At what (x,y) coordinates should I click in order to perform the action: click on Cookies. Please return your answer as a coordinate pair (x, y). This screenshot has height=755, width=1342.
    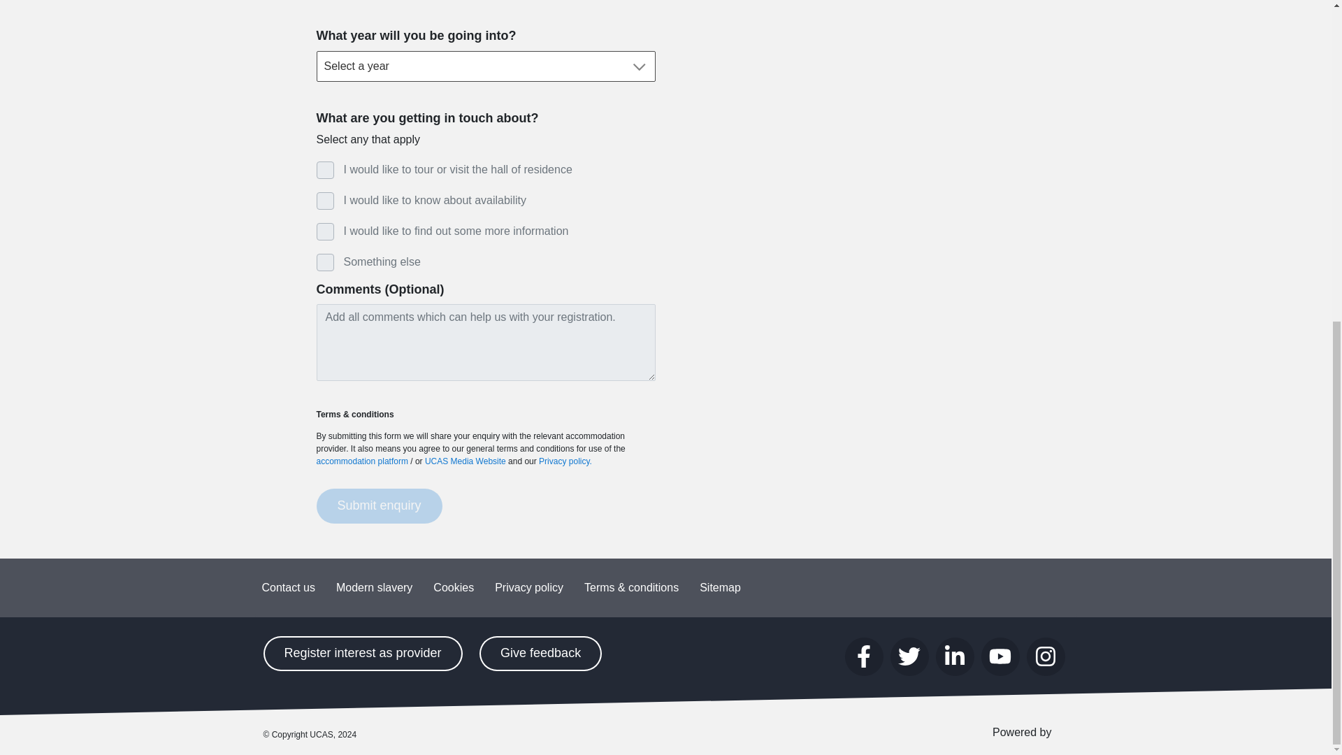
    Looking at the image, I should click on (453, 588).